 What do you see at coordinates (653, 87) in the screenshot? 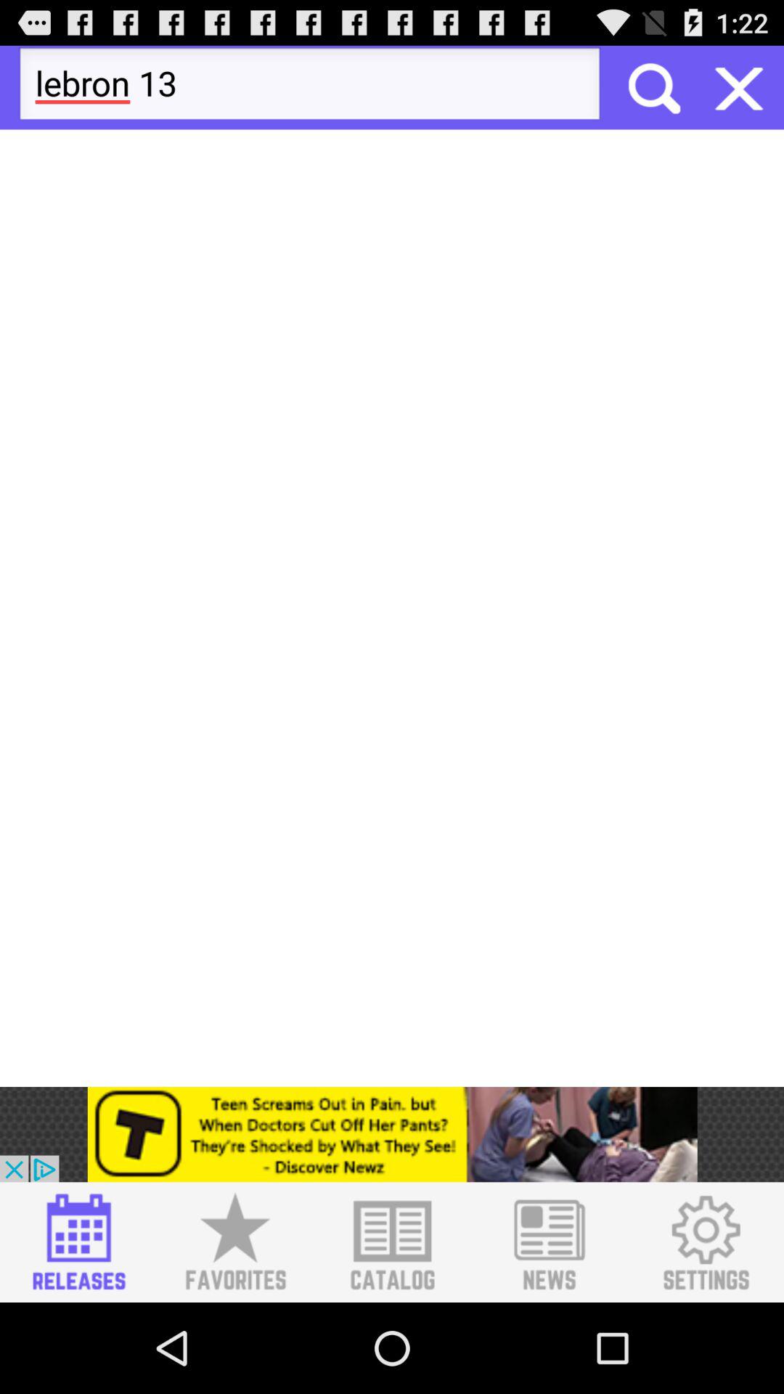
I see `search` at bounding box center [653, 87].